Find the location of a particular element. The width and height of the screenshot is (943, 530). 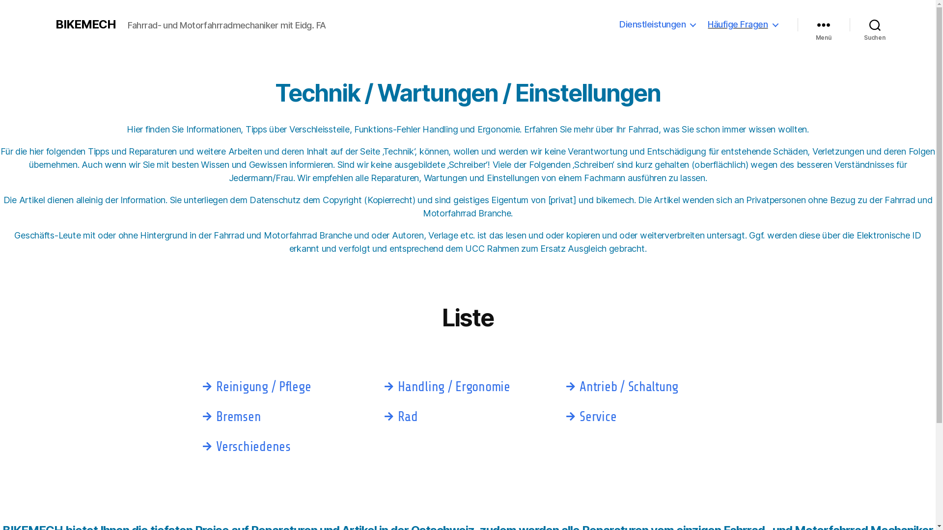

Suchen is located at coordinates (875, 25).